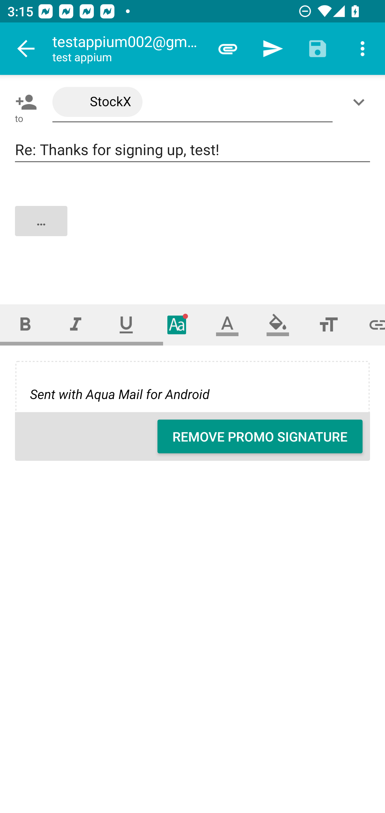  Describe the element at coordinates (328, 325) in the screenshot. I see `Font size` at that location.